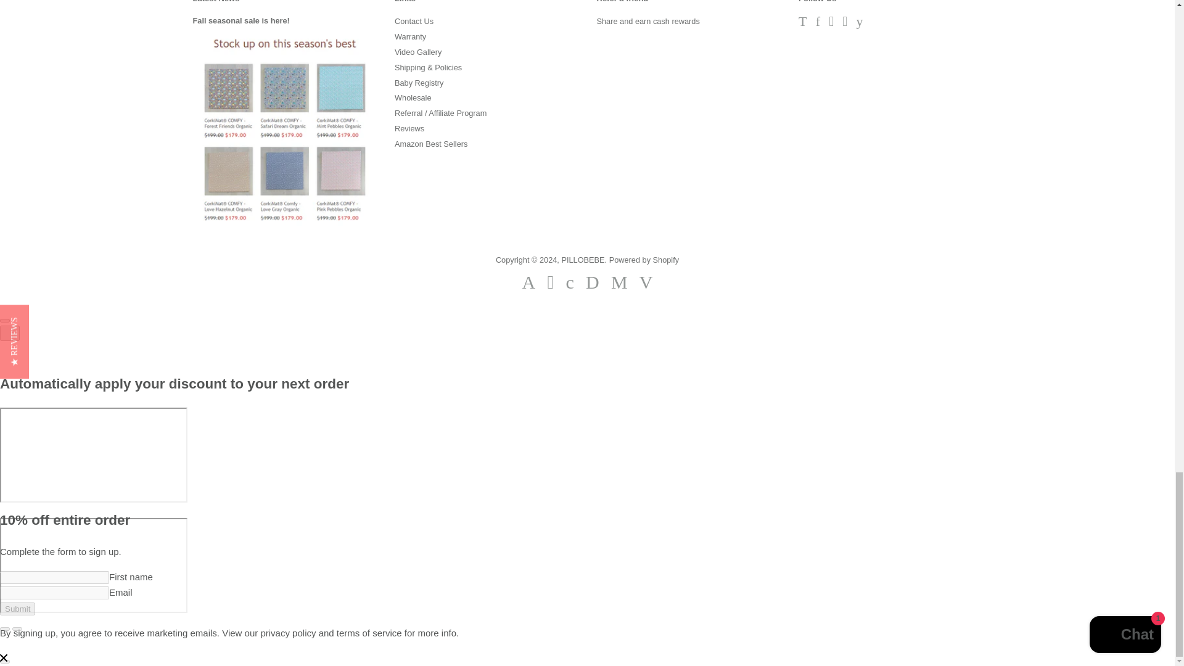 This screenshot has height=666, width=1184. What do you see at coordinates (845, 23) in the screenshot?
I see `PILLOBEBE on Instagram` at bounding box center [845, 23].